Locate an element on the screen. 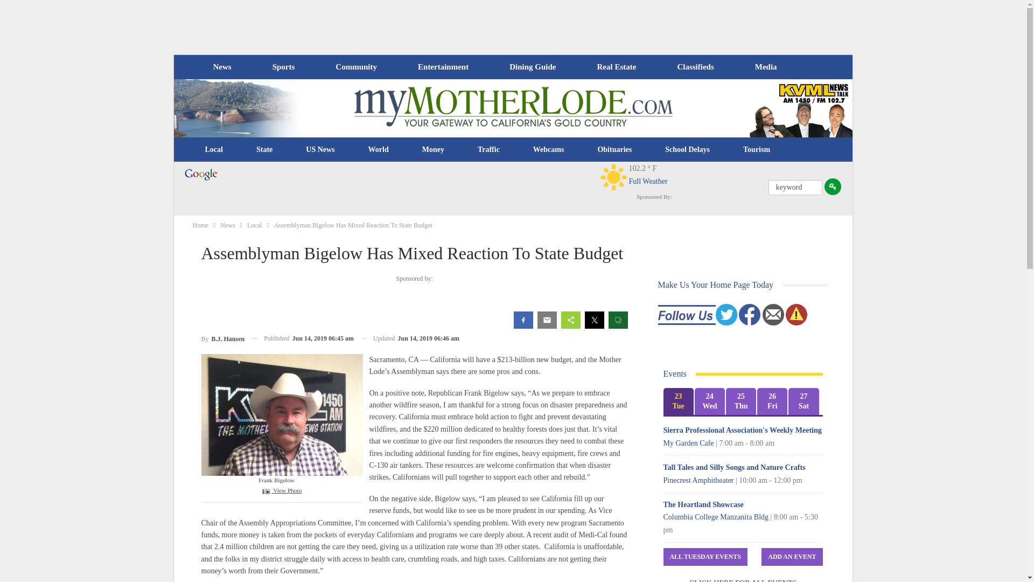 The height and width of the screenshot is (582, 1034). US News is located at coordinates (320, 150).